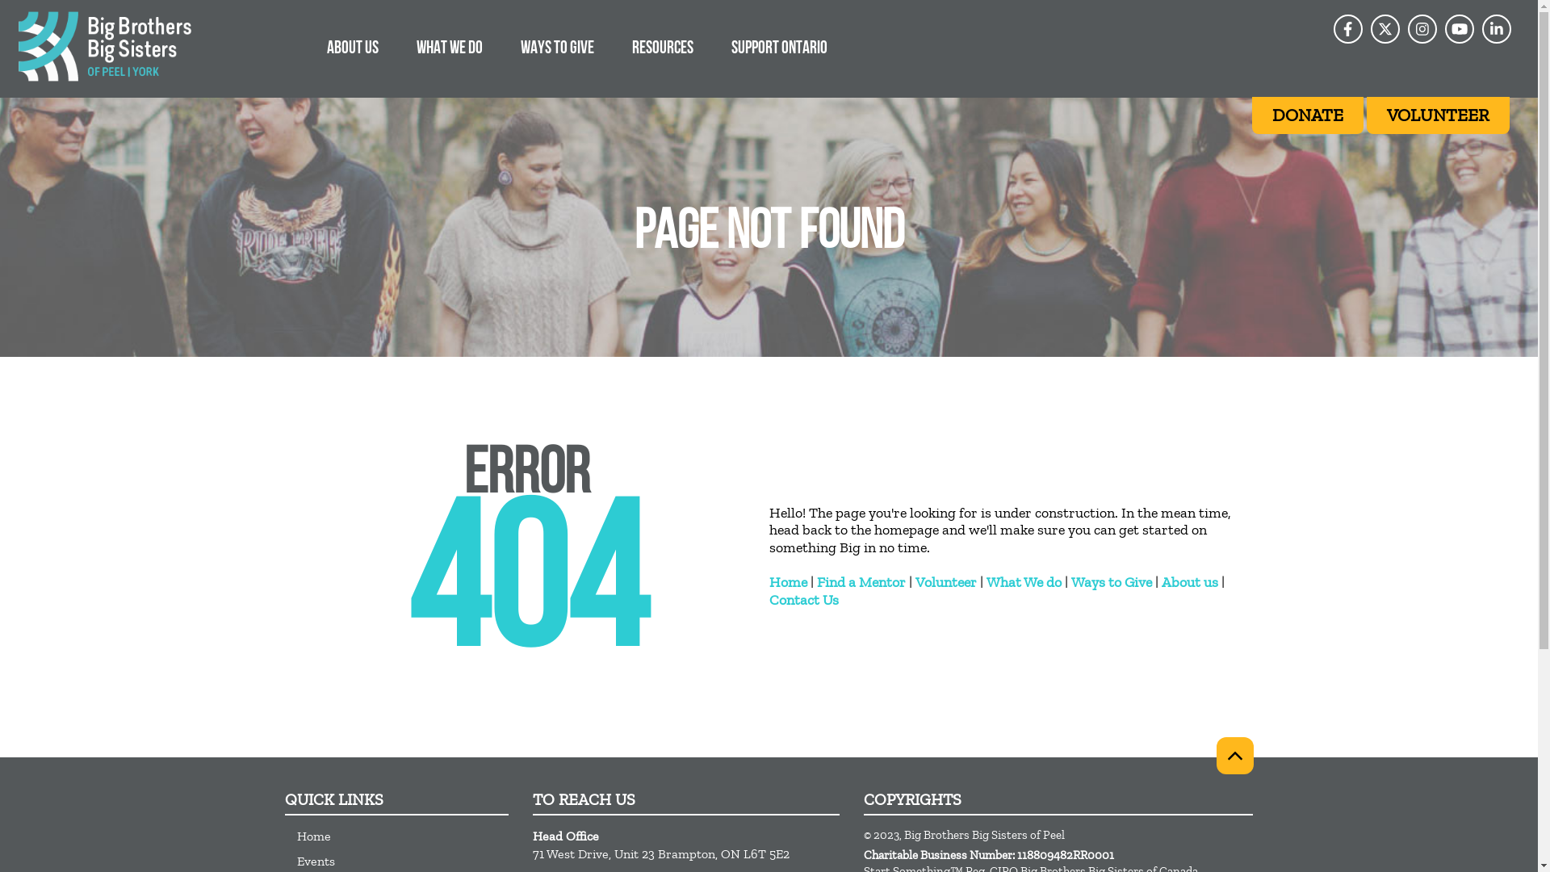 This screenshot has width=1550, height=872. What do you see at coordinates (403, 836) in the screenshot?
I see `Home` at bounding box center [403, 836].